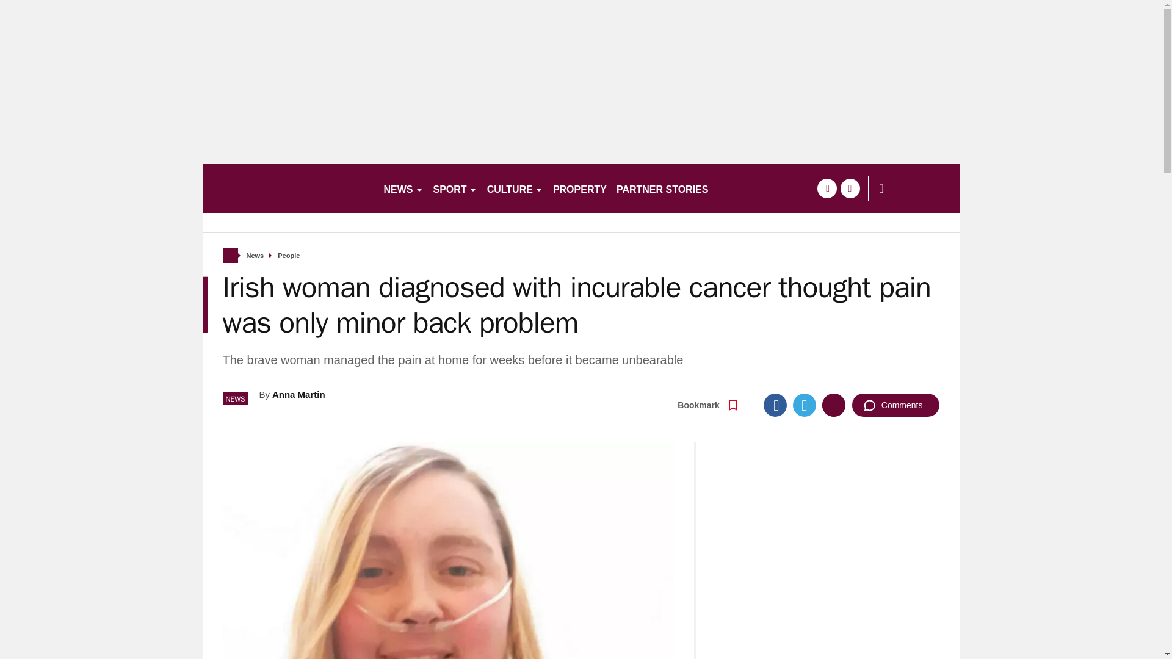 The height and width of the screenshot is (659, 1172). I want to click on Comments, so click(895, 405).